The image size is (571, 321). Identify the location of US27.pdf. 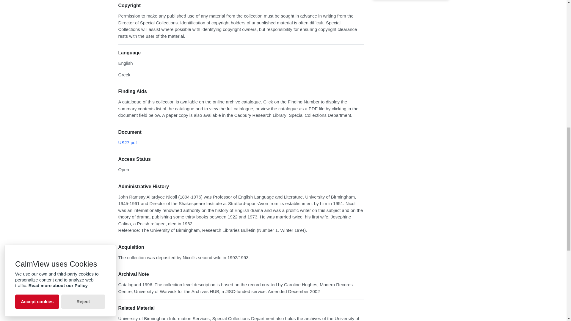
(127, 142).